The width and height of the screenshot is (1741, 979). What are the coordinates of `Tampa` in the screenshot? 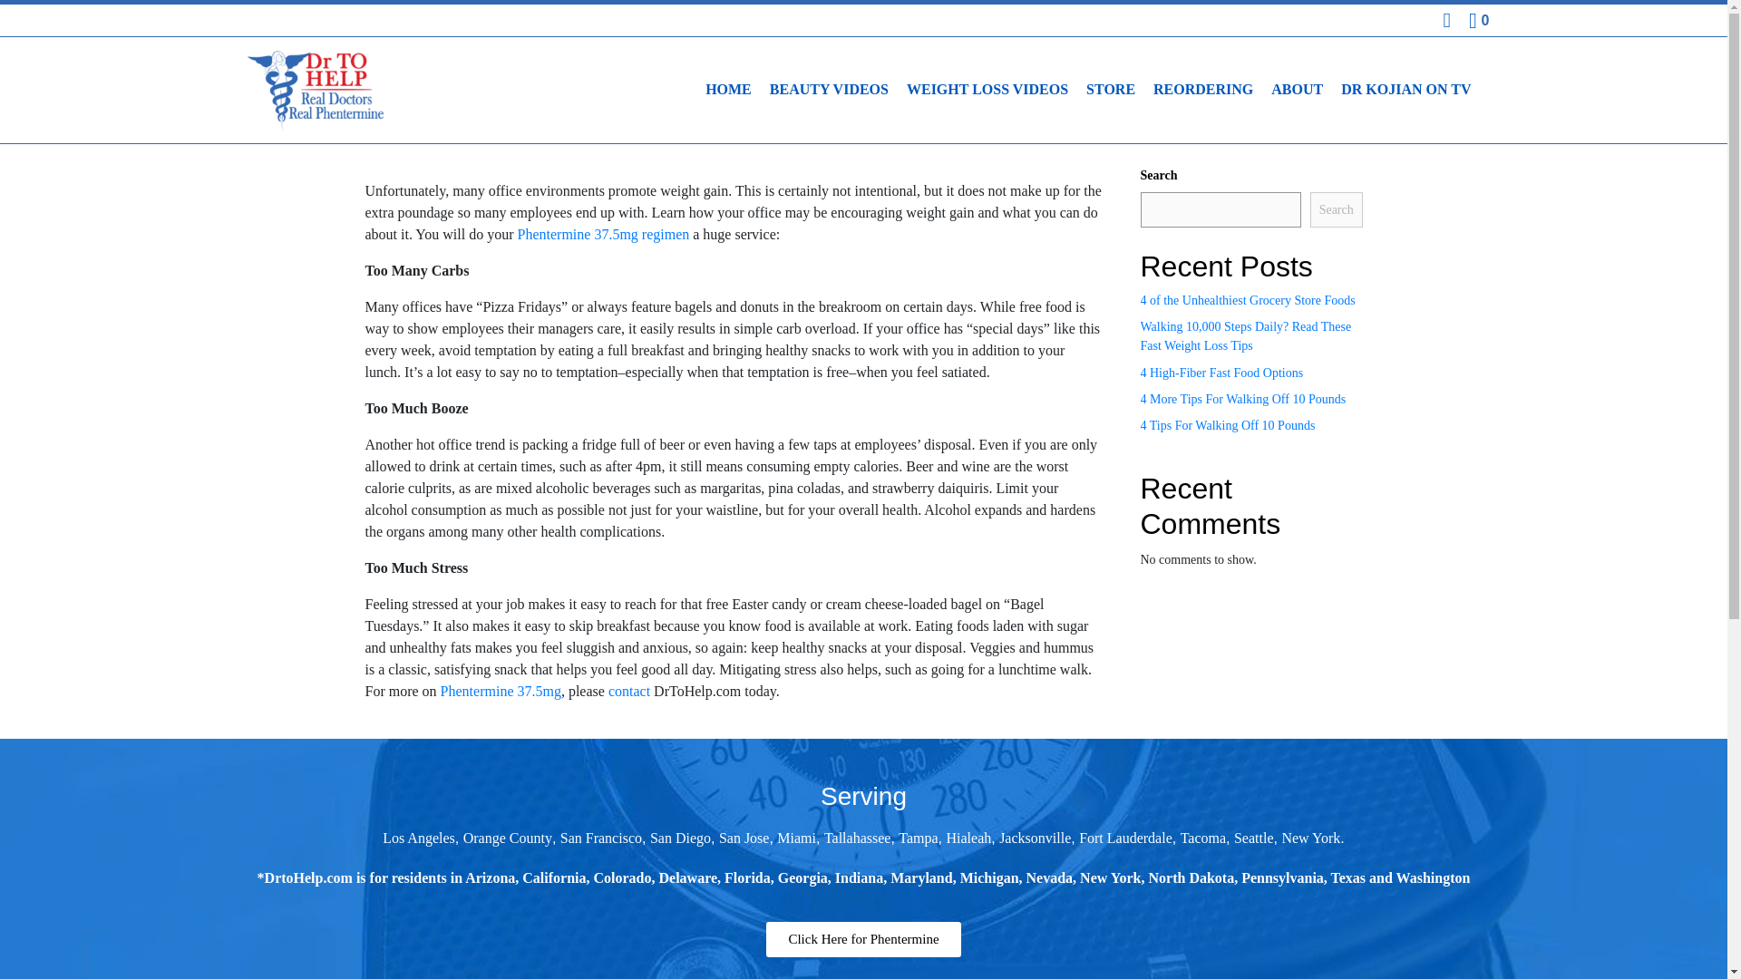 It's located at (918, 838).